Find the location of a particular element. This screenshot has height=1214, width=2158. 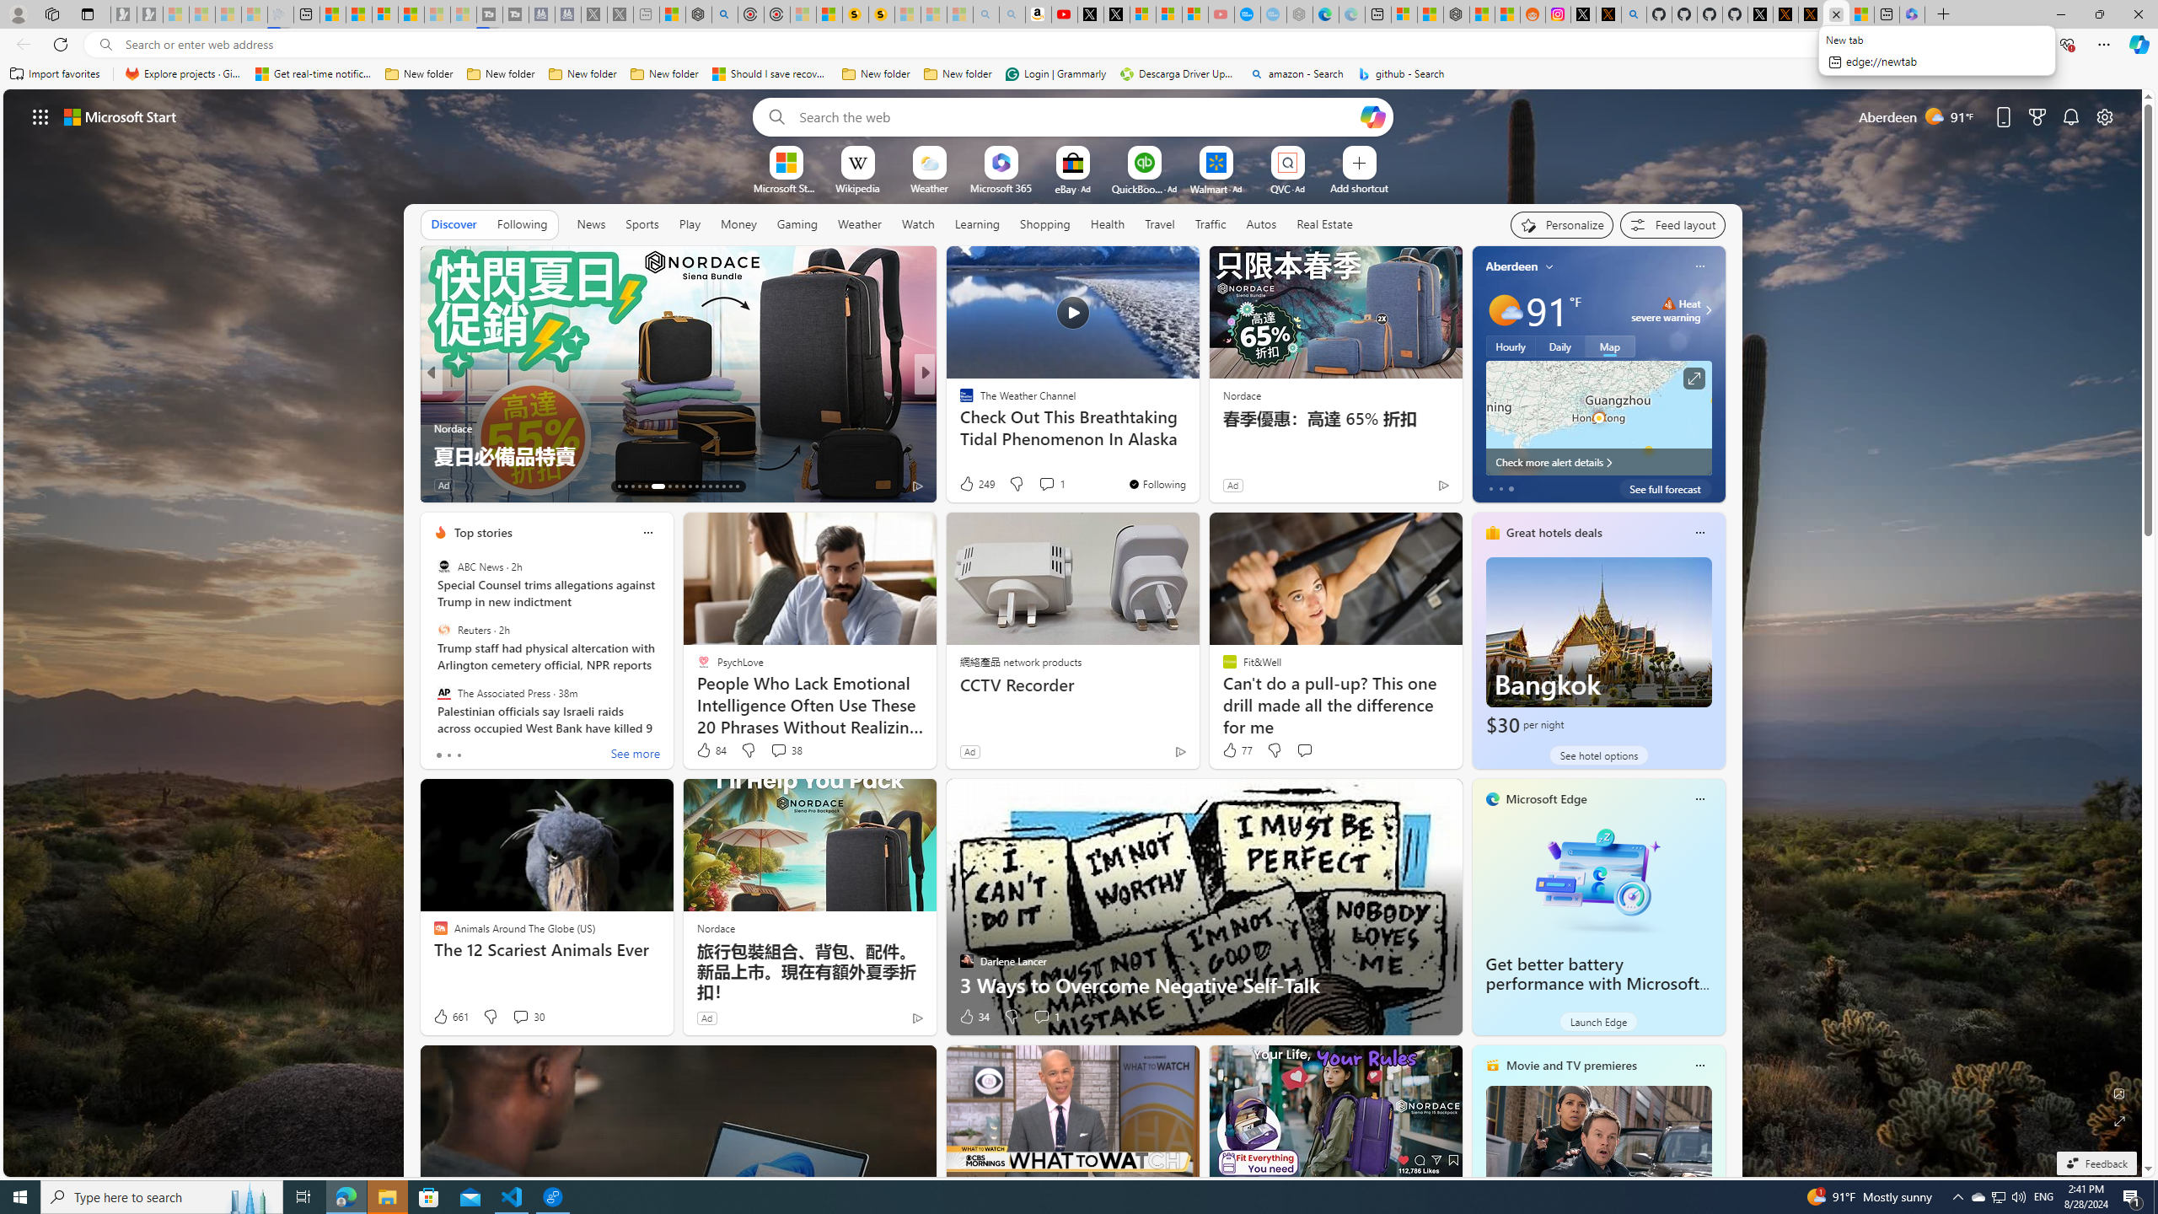

Nordace is located at coordinates (716, 927).